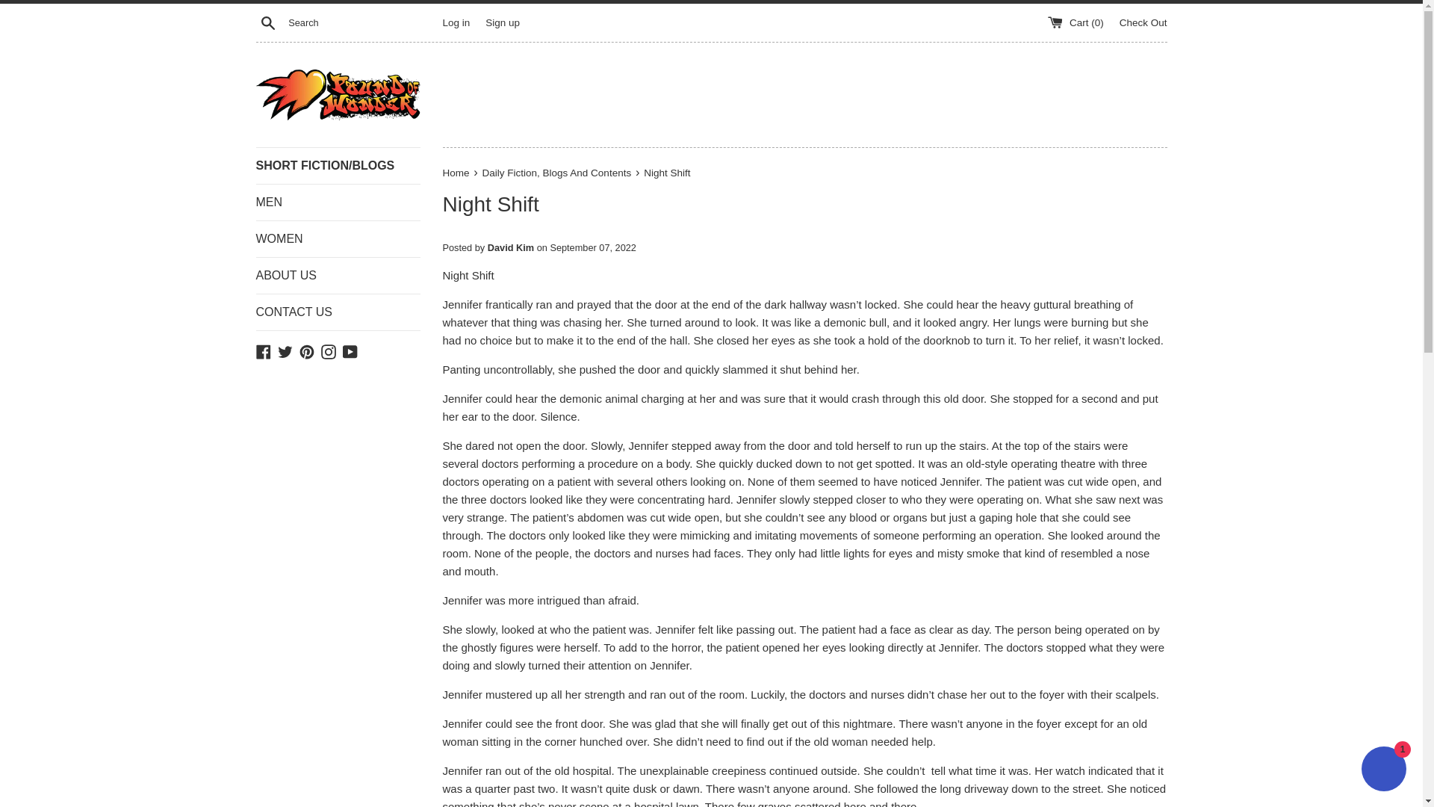 The height and width of the screenshot is (807, 1434). Describe the element at coordinates (456, 21) in the screenshot. I see `Log in` at that location.